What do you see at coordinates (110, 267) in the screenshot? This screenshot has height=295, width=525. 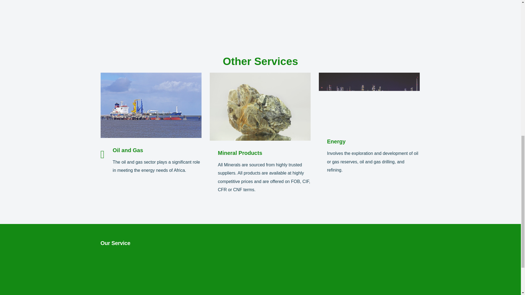 I see `About` at bounding box center [110, 267].